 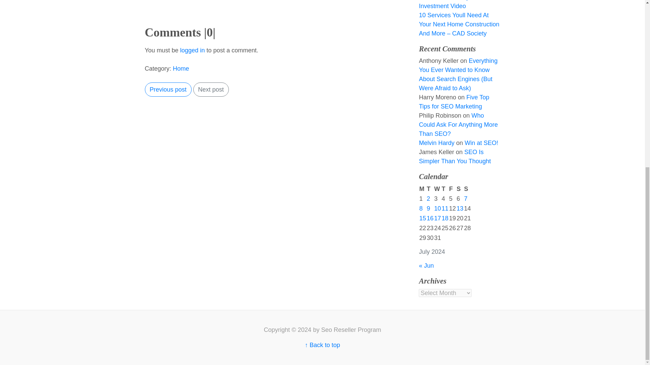 I want to click on 13, so click(x=460, y=208).